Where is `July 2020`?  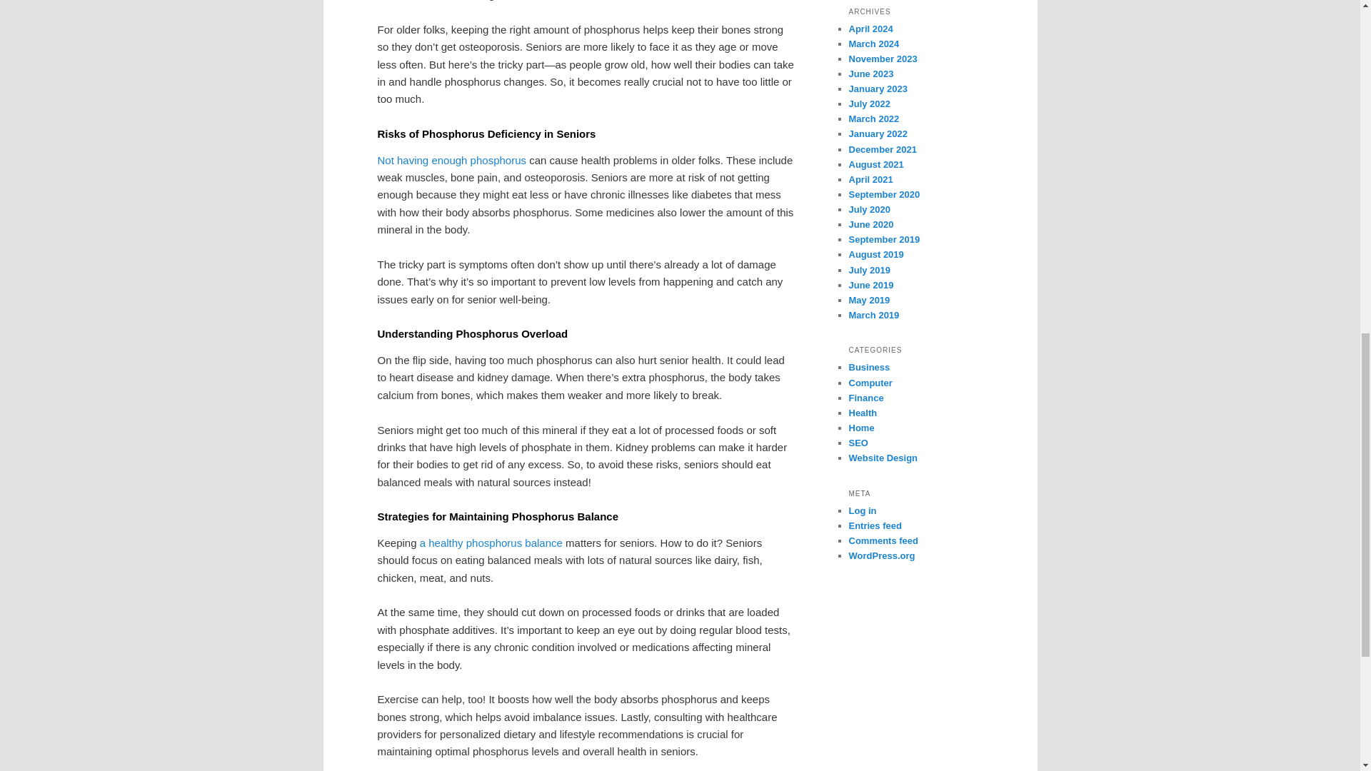 July 2020 is located at coordinates (869, 210).